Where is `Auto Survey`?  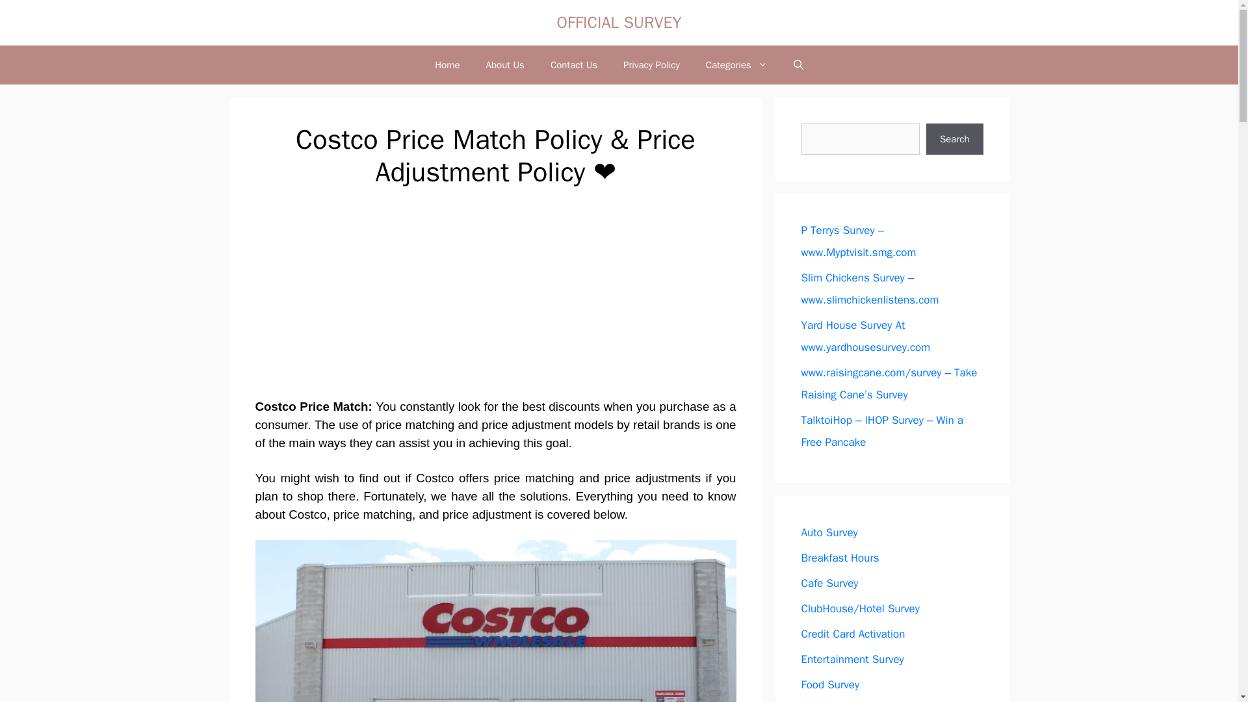
Auto Survey is located at coordinates (829, 532).